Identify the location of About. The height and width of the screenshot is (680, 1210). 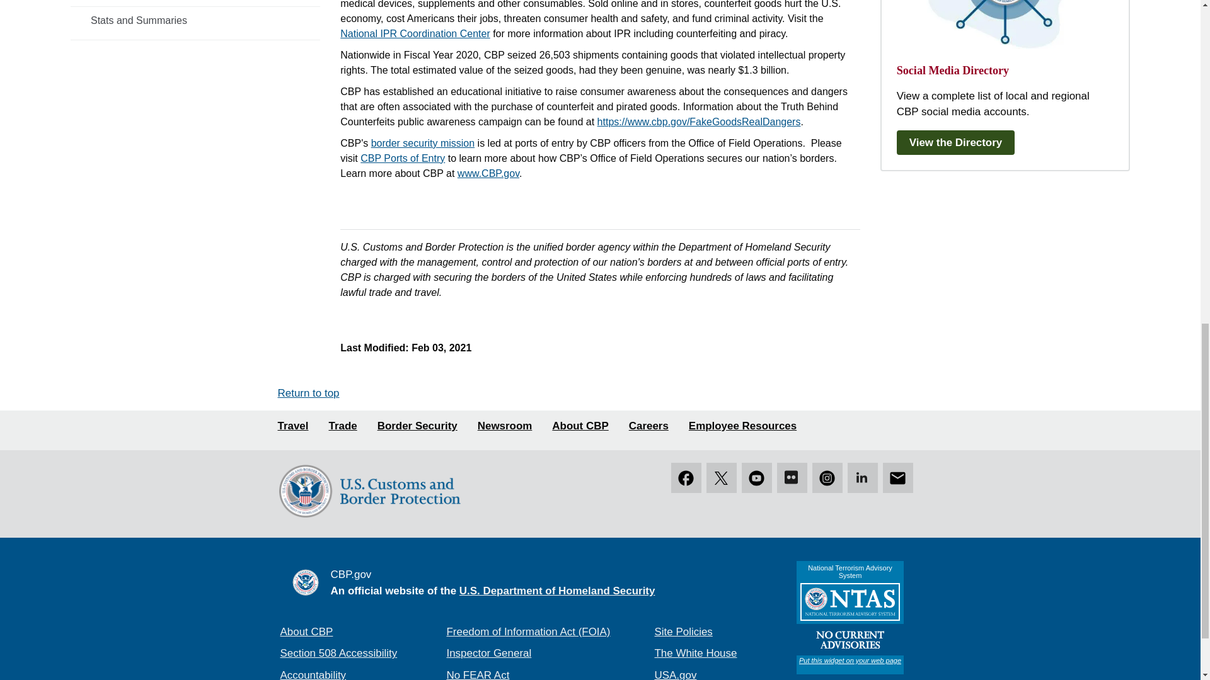
(580, 427).